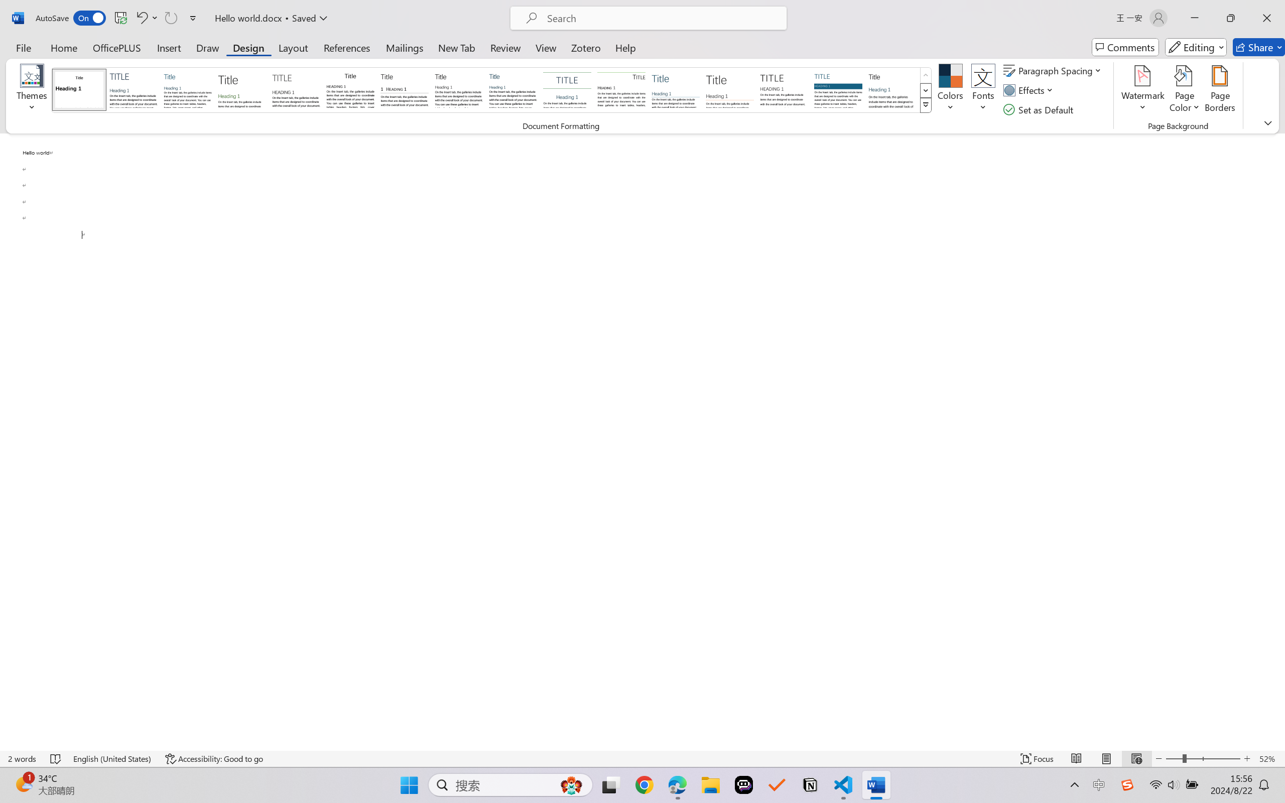 The height and width of the screenshot is (803, 1285). What do you see at coordinates (71, 18) in the screenshot?
I see `AutoSave` at bounding box center [71, 18].